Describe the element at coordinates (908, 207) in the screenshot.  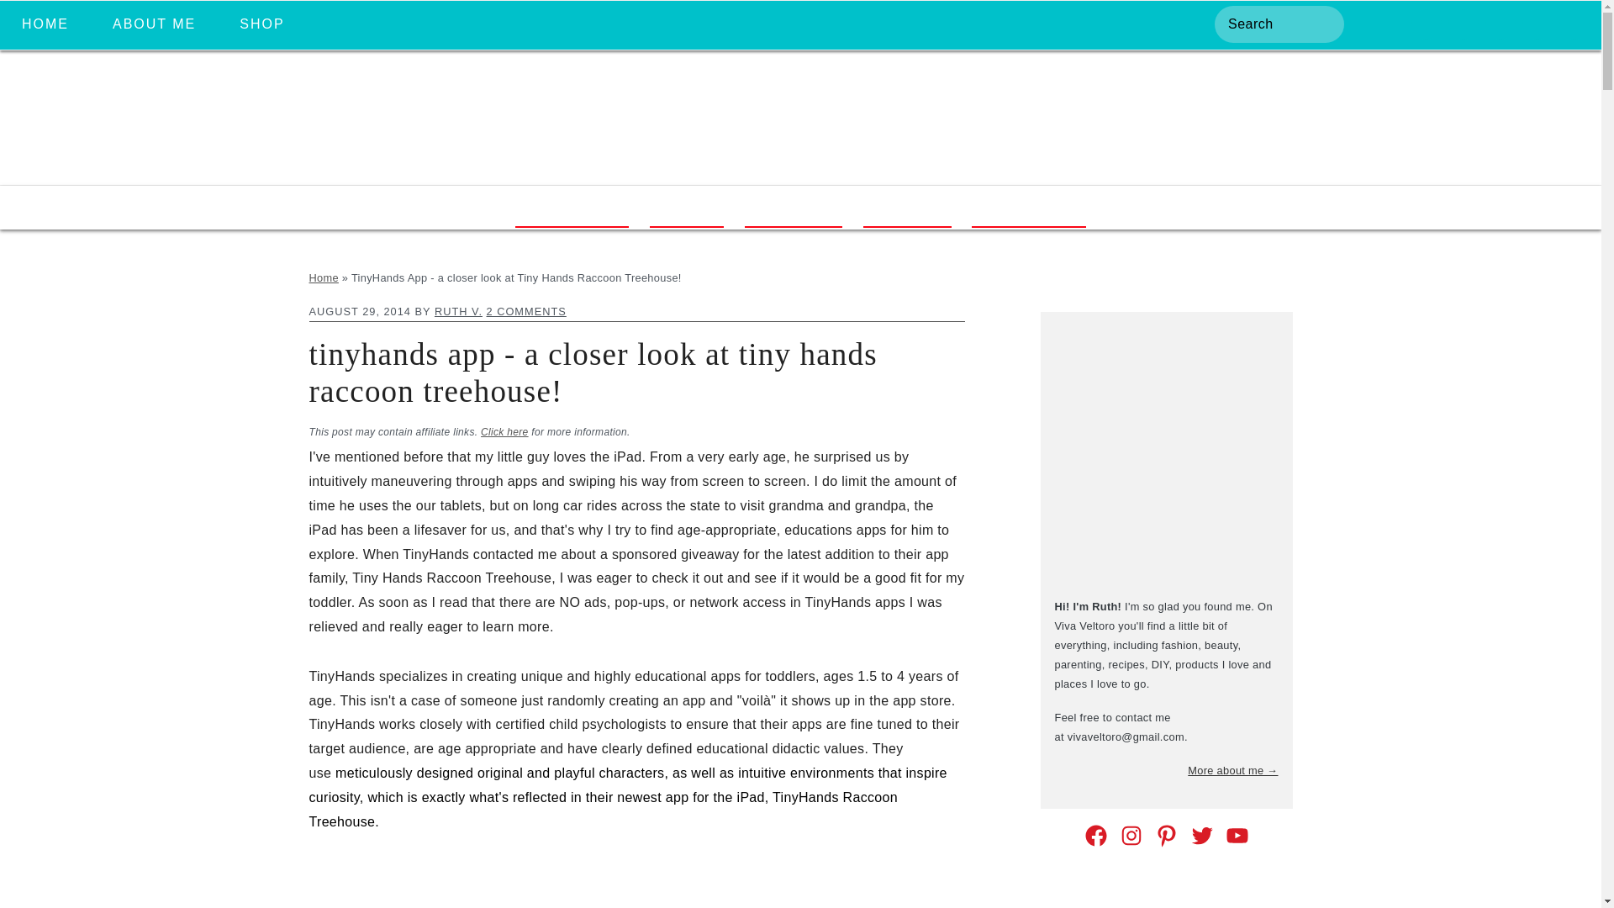
I see `TRAVEL` at that location.